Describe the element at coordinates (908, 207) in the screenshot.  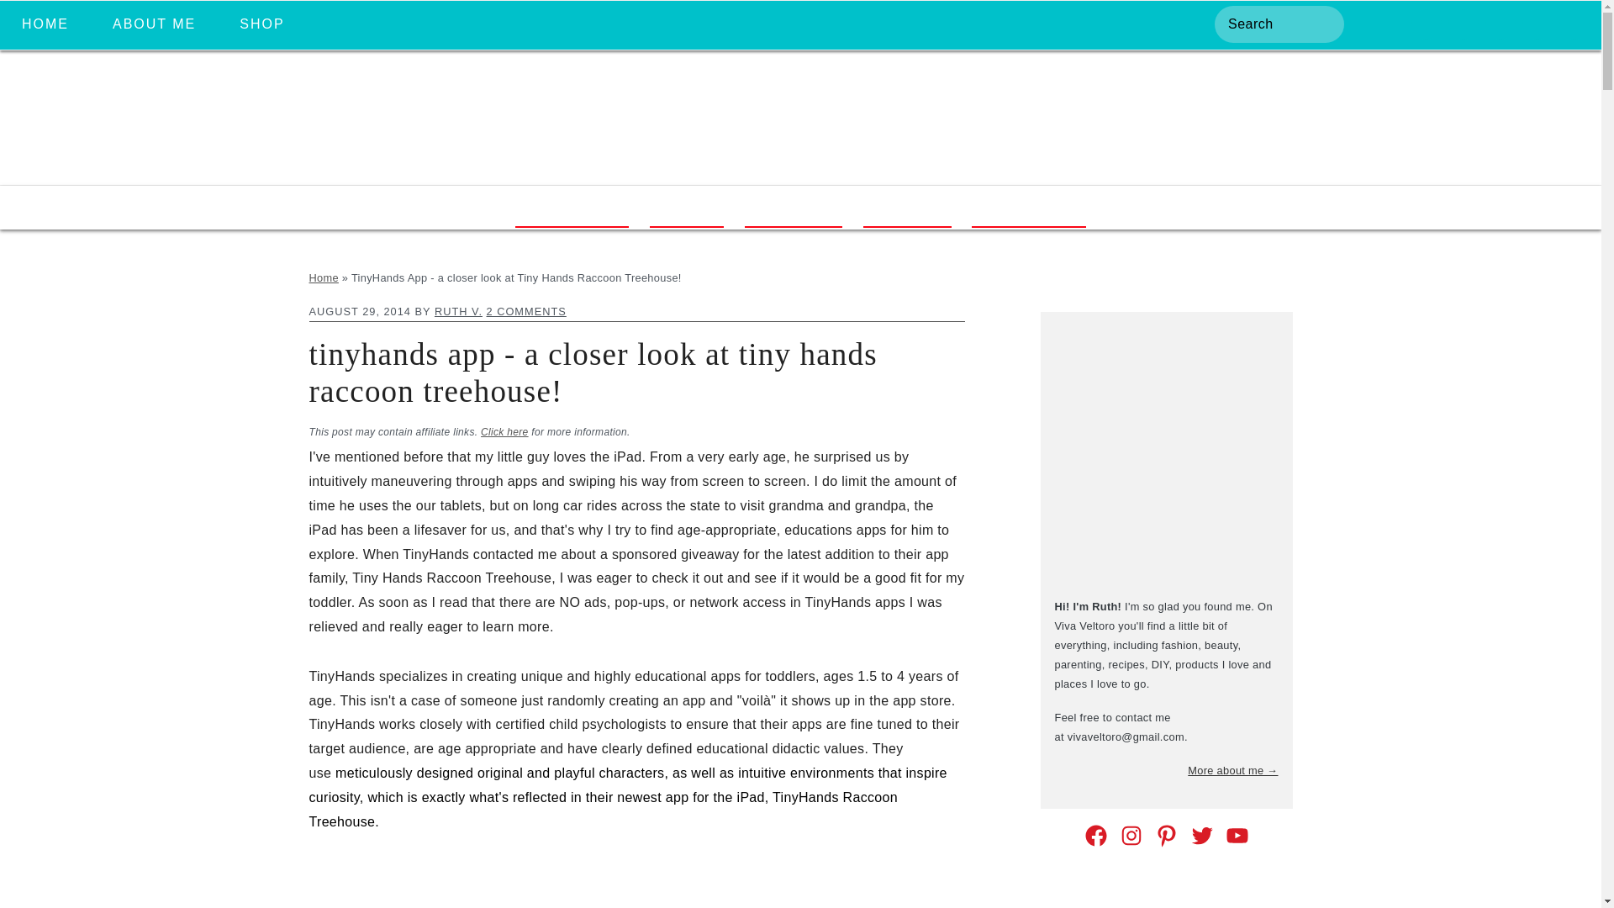
I see `TRAVEL` at that location.